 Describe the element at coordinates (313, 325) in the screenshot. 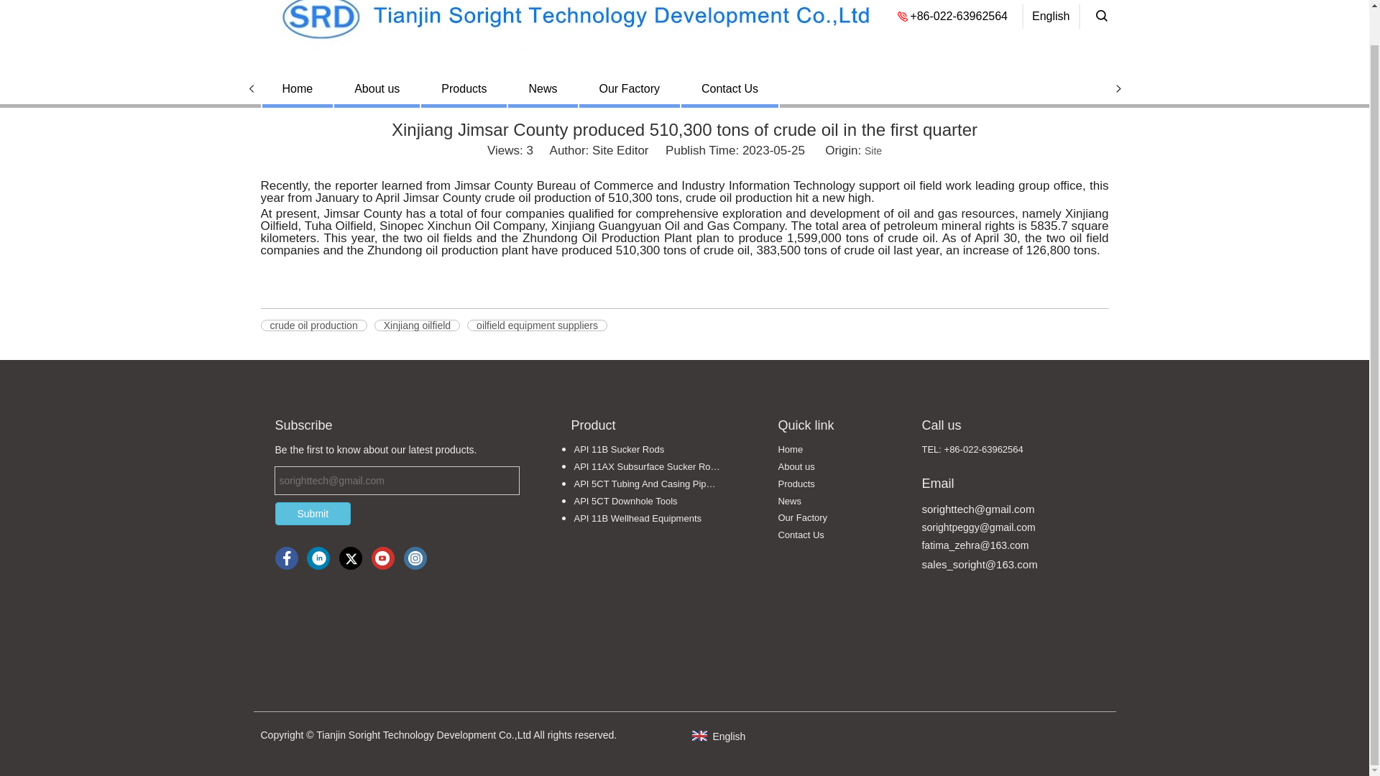

I see `crude oil production` at that location.